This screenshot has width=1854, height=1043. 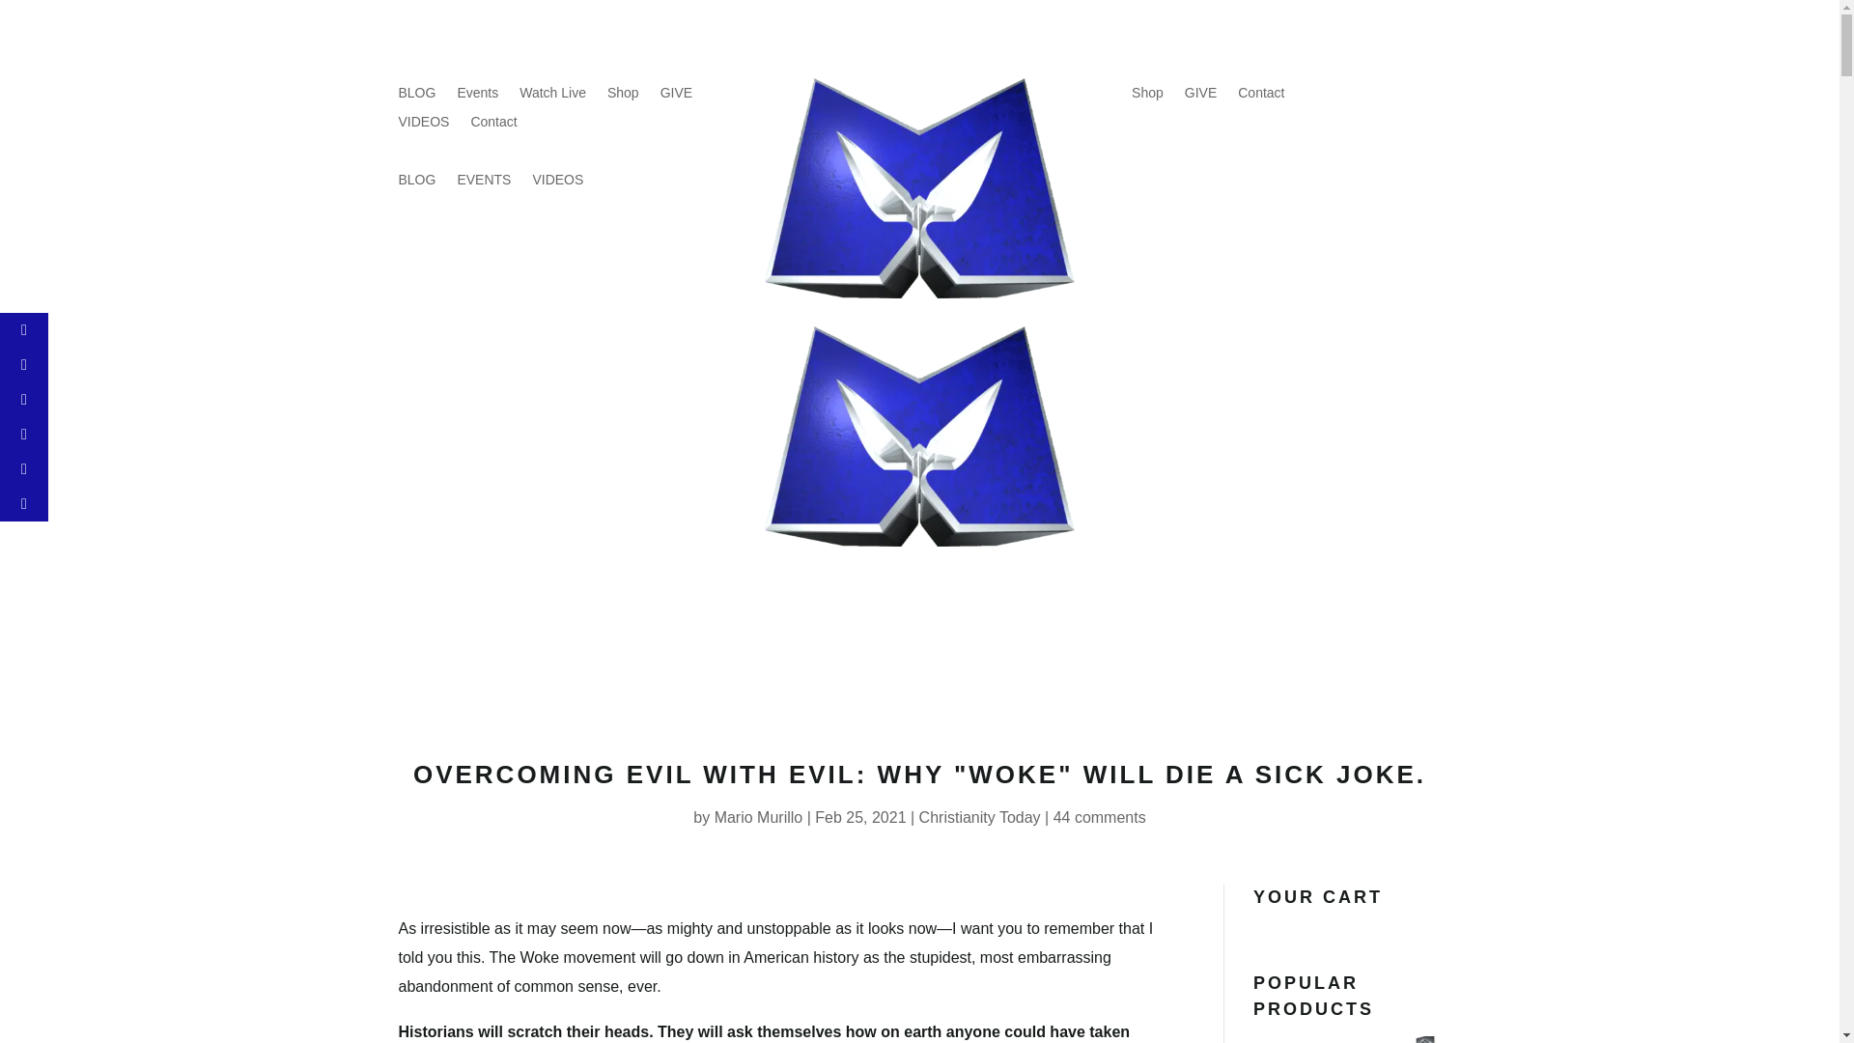 I want to click on Shop, so click(x=624, y=97).